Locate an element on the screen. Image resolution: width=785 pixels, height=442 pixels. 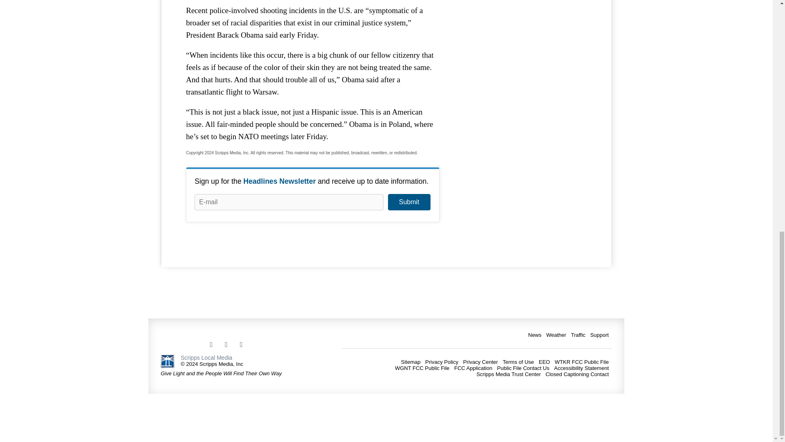
Submit is located at coordinates (409, 202).